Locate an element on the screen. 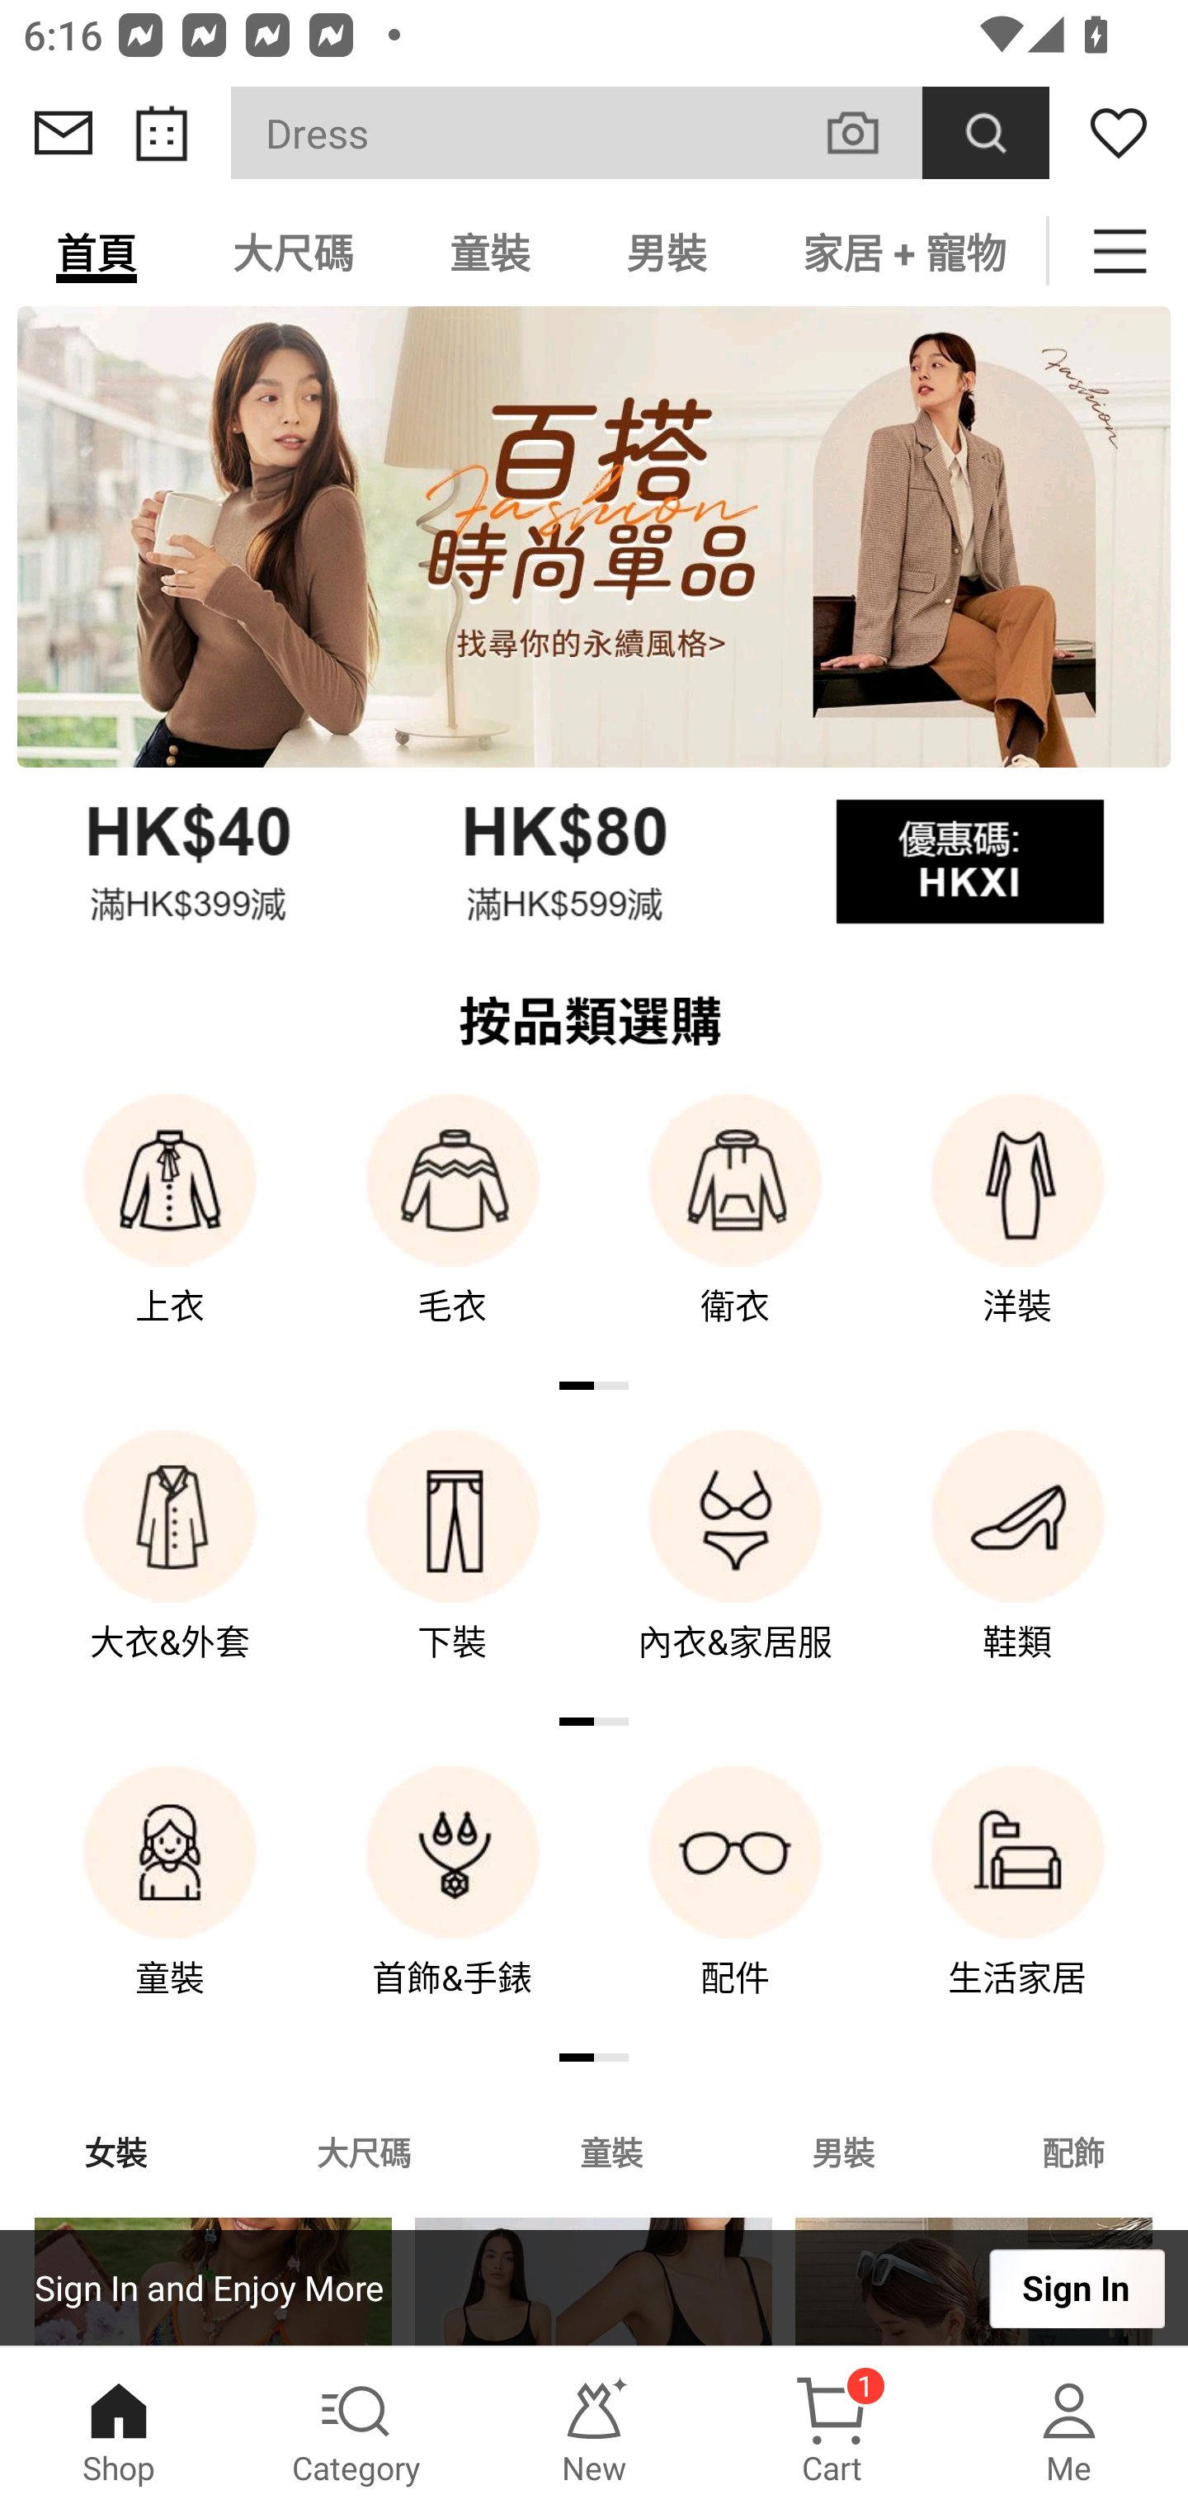  Category is located at coordinates (356, 2428).